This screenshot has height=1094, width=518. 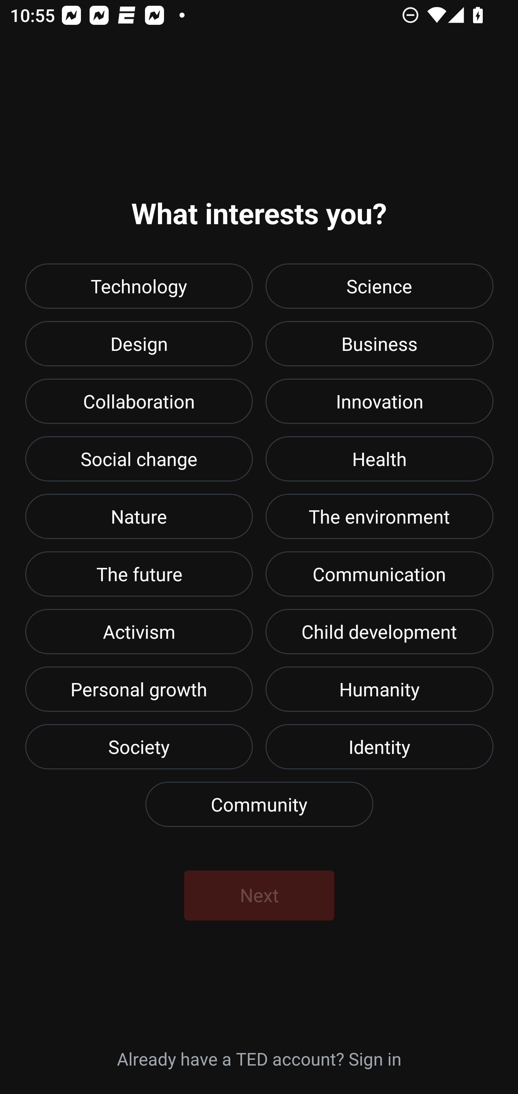 I want to click on Community, so click(x=259, y=804).